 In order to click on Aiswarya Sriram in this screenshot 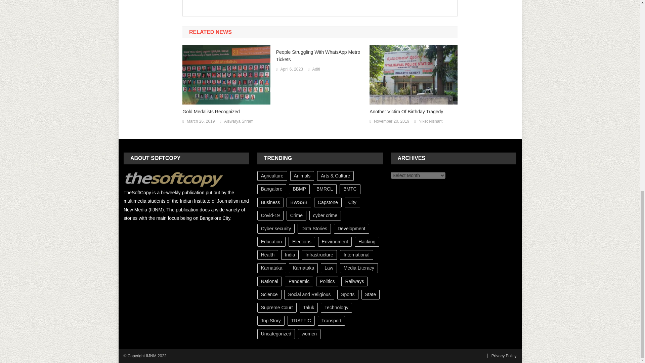, I will do `click(239, 122)`.